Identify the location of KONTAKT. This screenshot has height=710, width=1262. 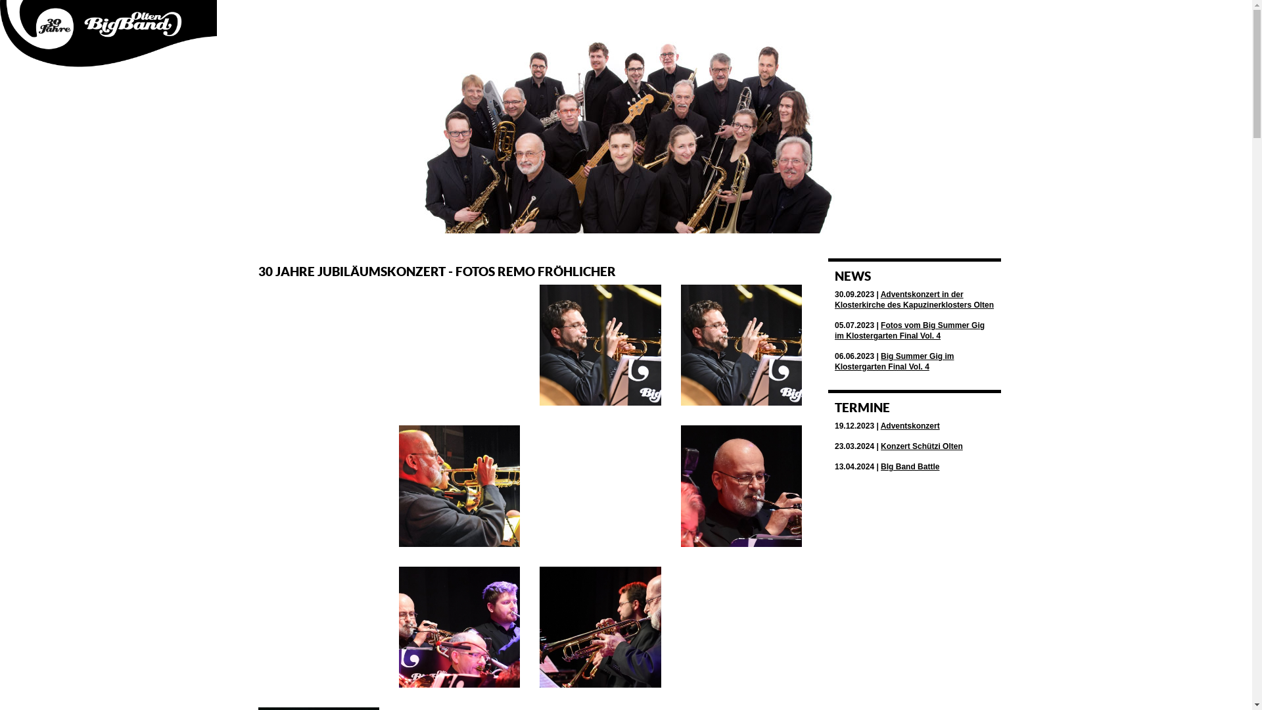
(981, 18).